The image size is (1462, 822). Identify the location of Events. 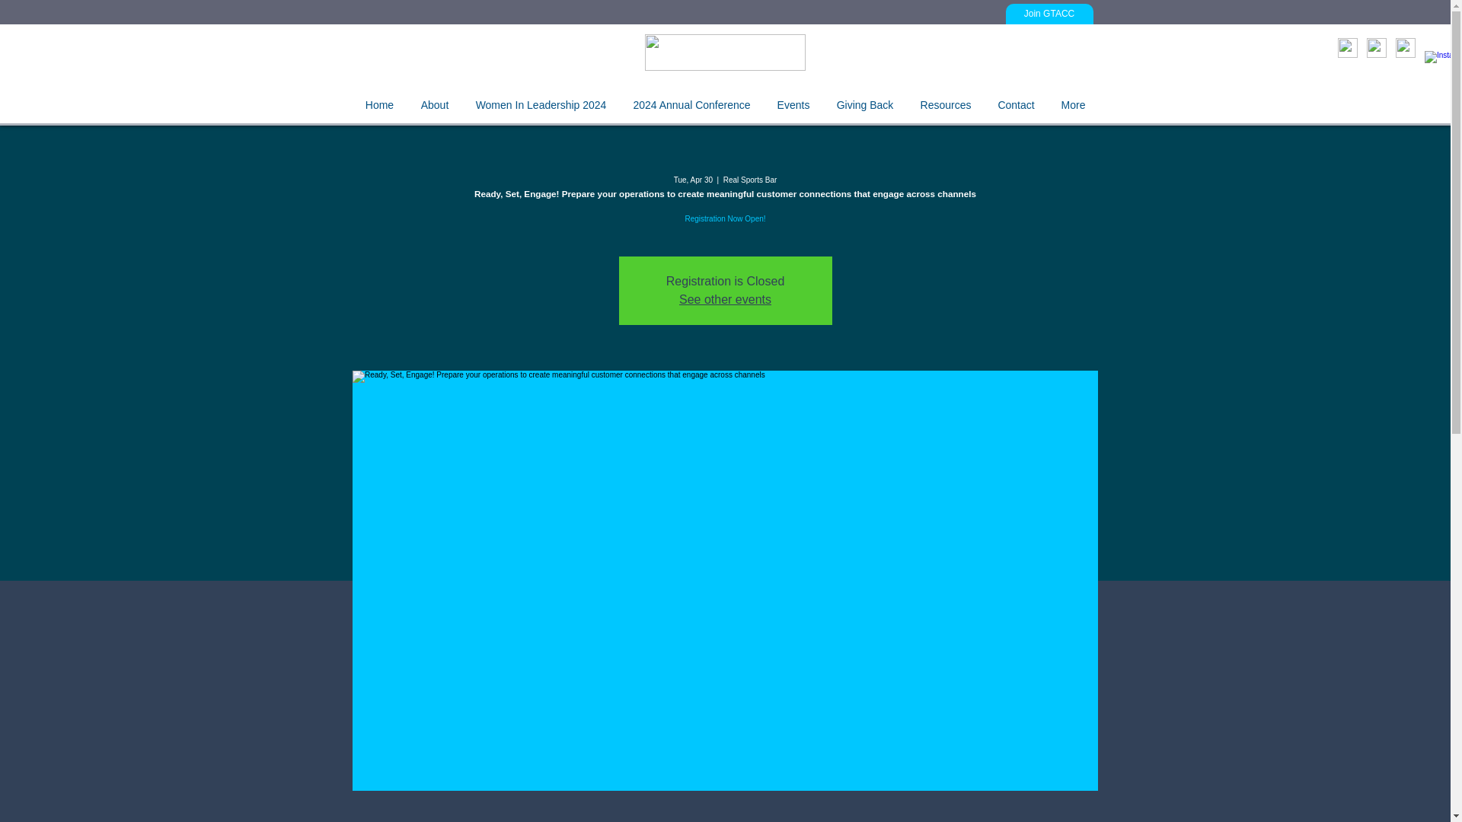
(792, 104).